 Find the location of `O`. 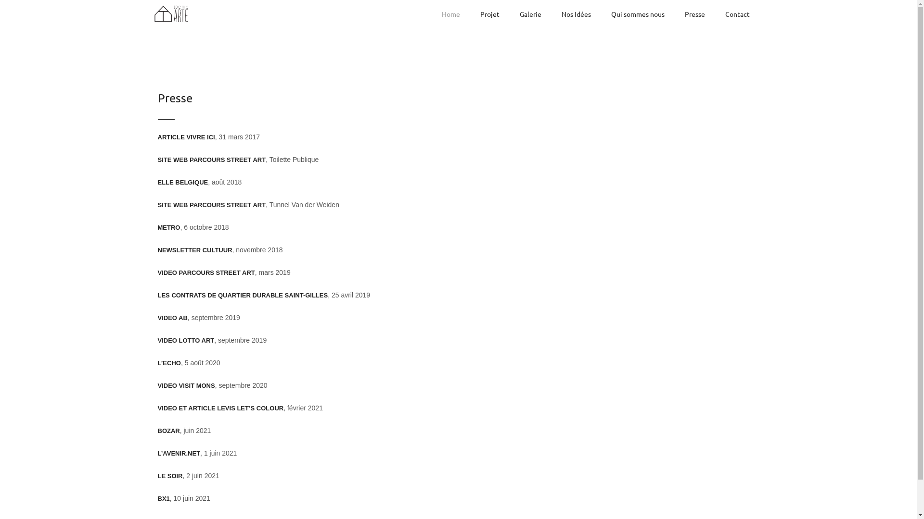

O is located at coordinates (179, 363).